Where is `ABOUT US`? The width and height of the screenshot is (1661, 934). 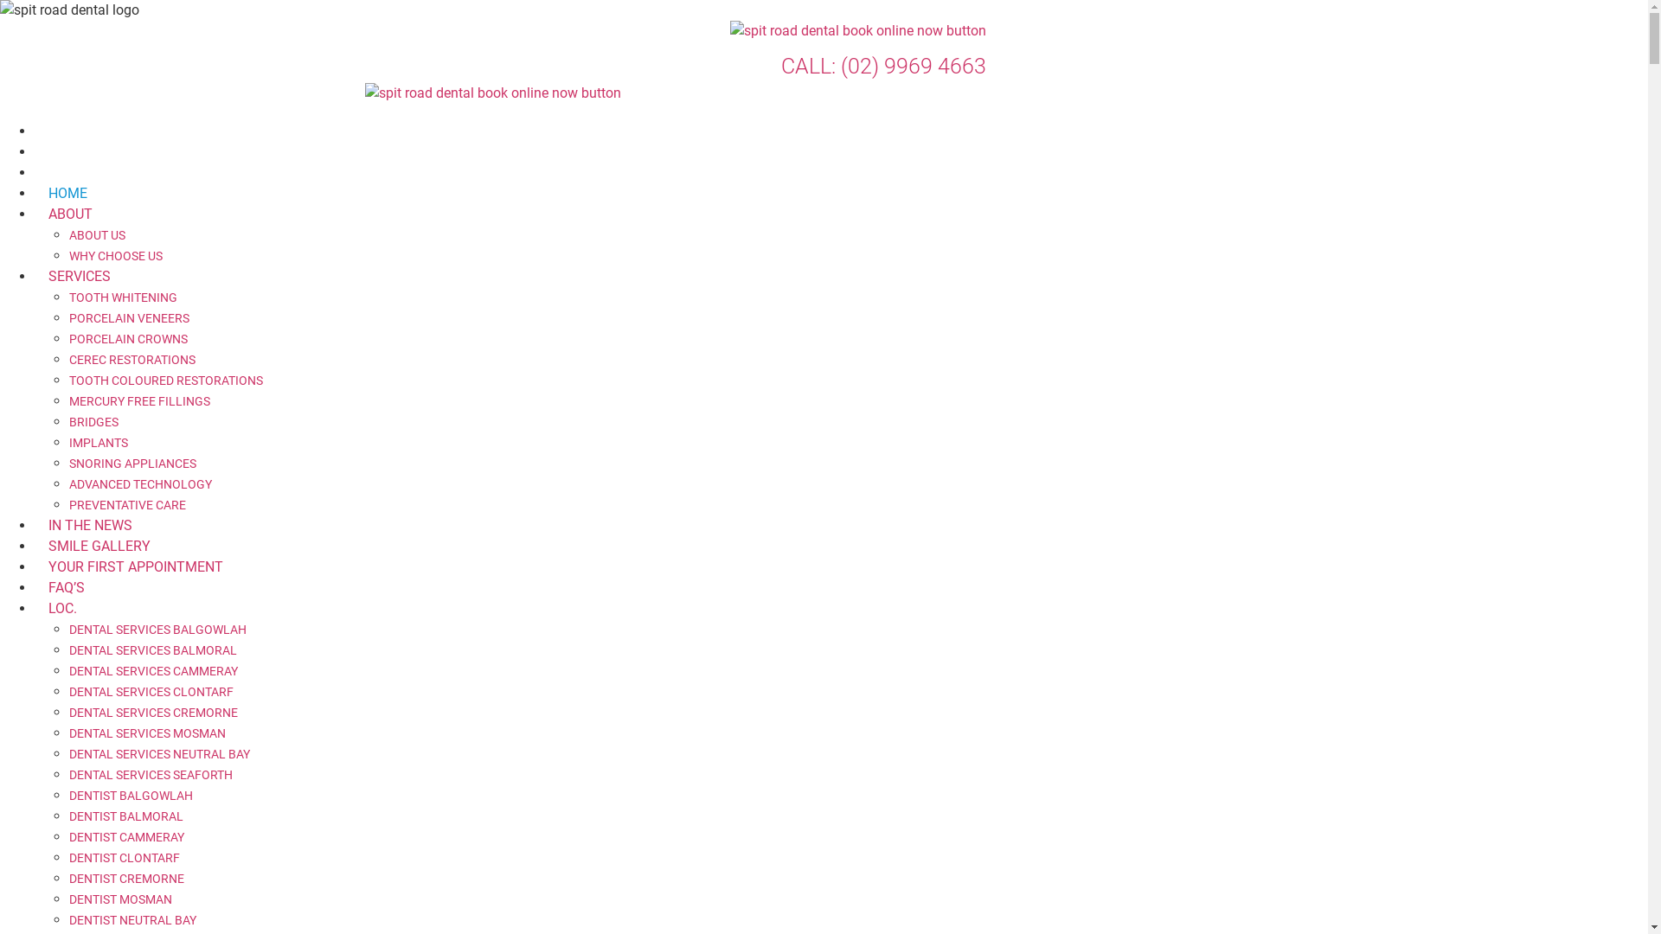
ABOUT US is located at coordinates (97, 235).